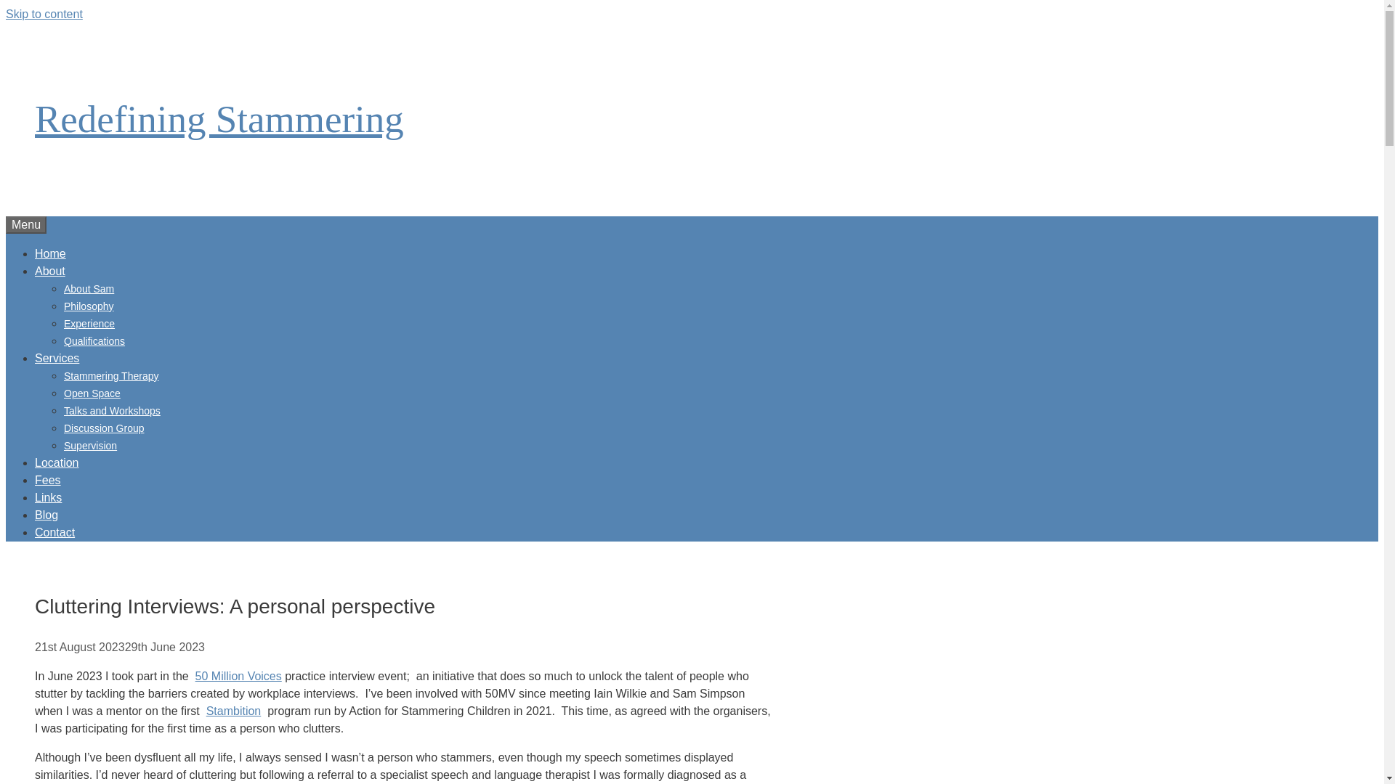 This screenshot has height=784, width=1395. I want to click on Philosophy, so click(89, 306).